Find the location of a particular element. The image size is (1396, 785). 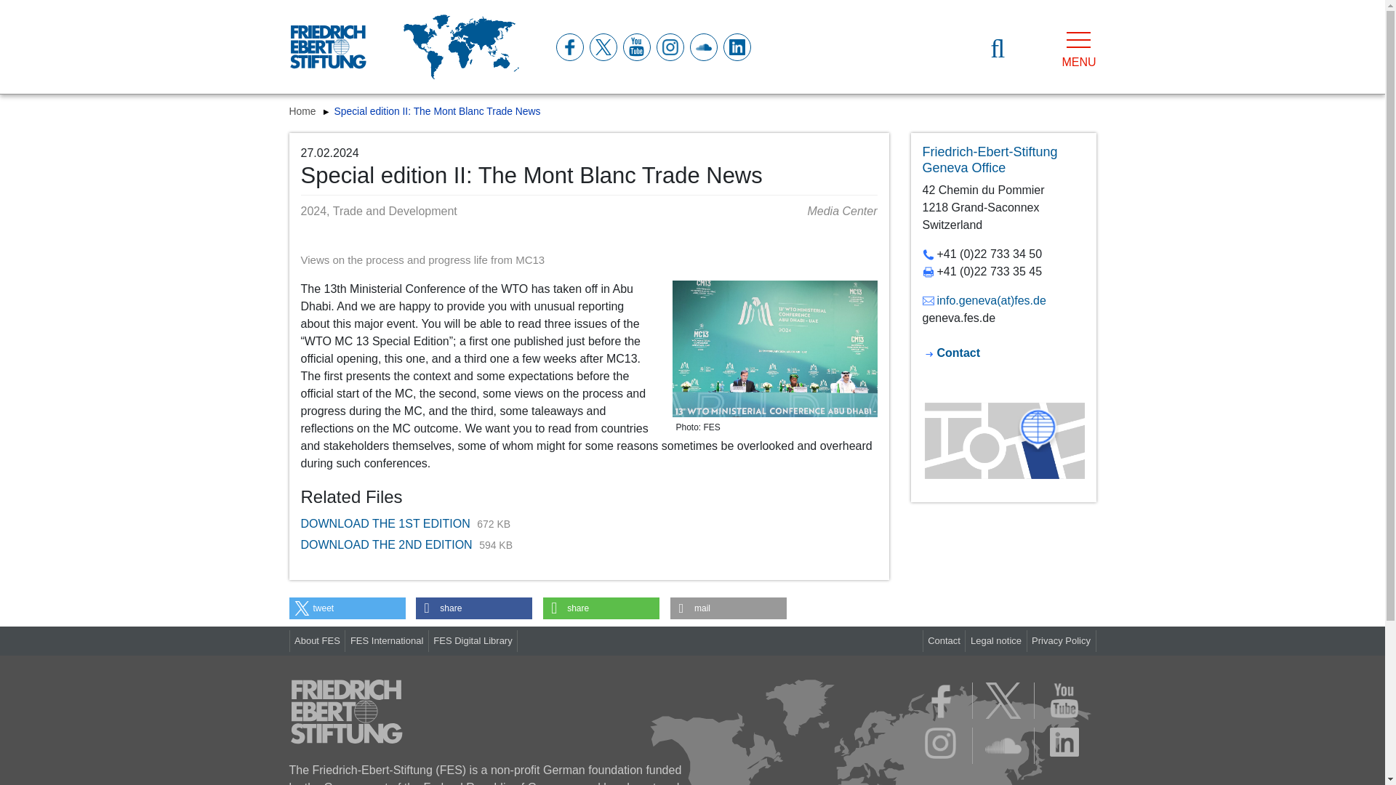

share is located at coordinates (474, 608).